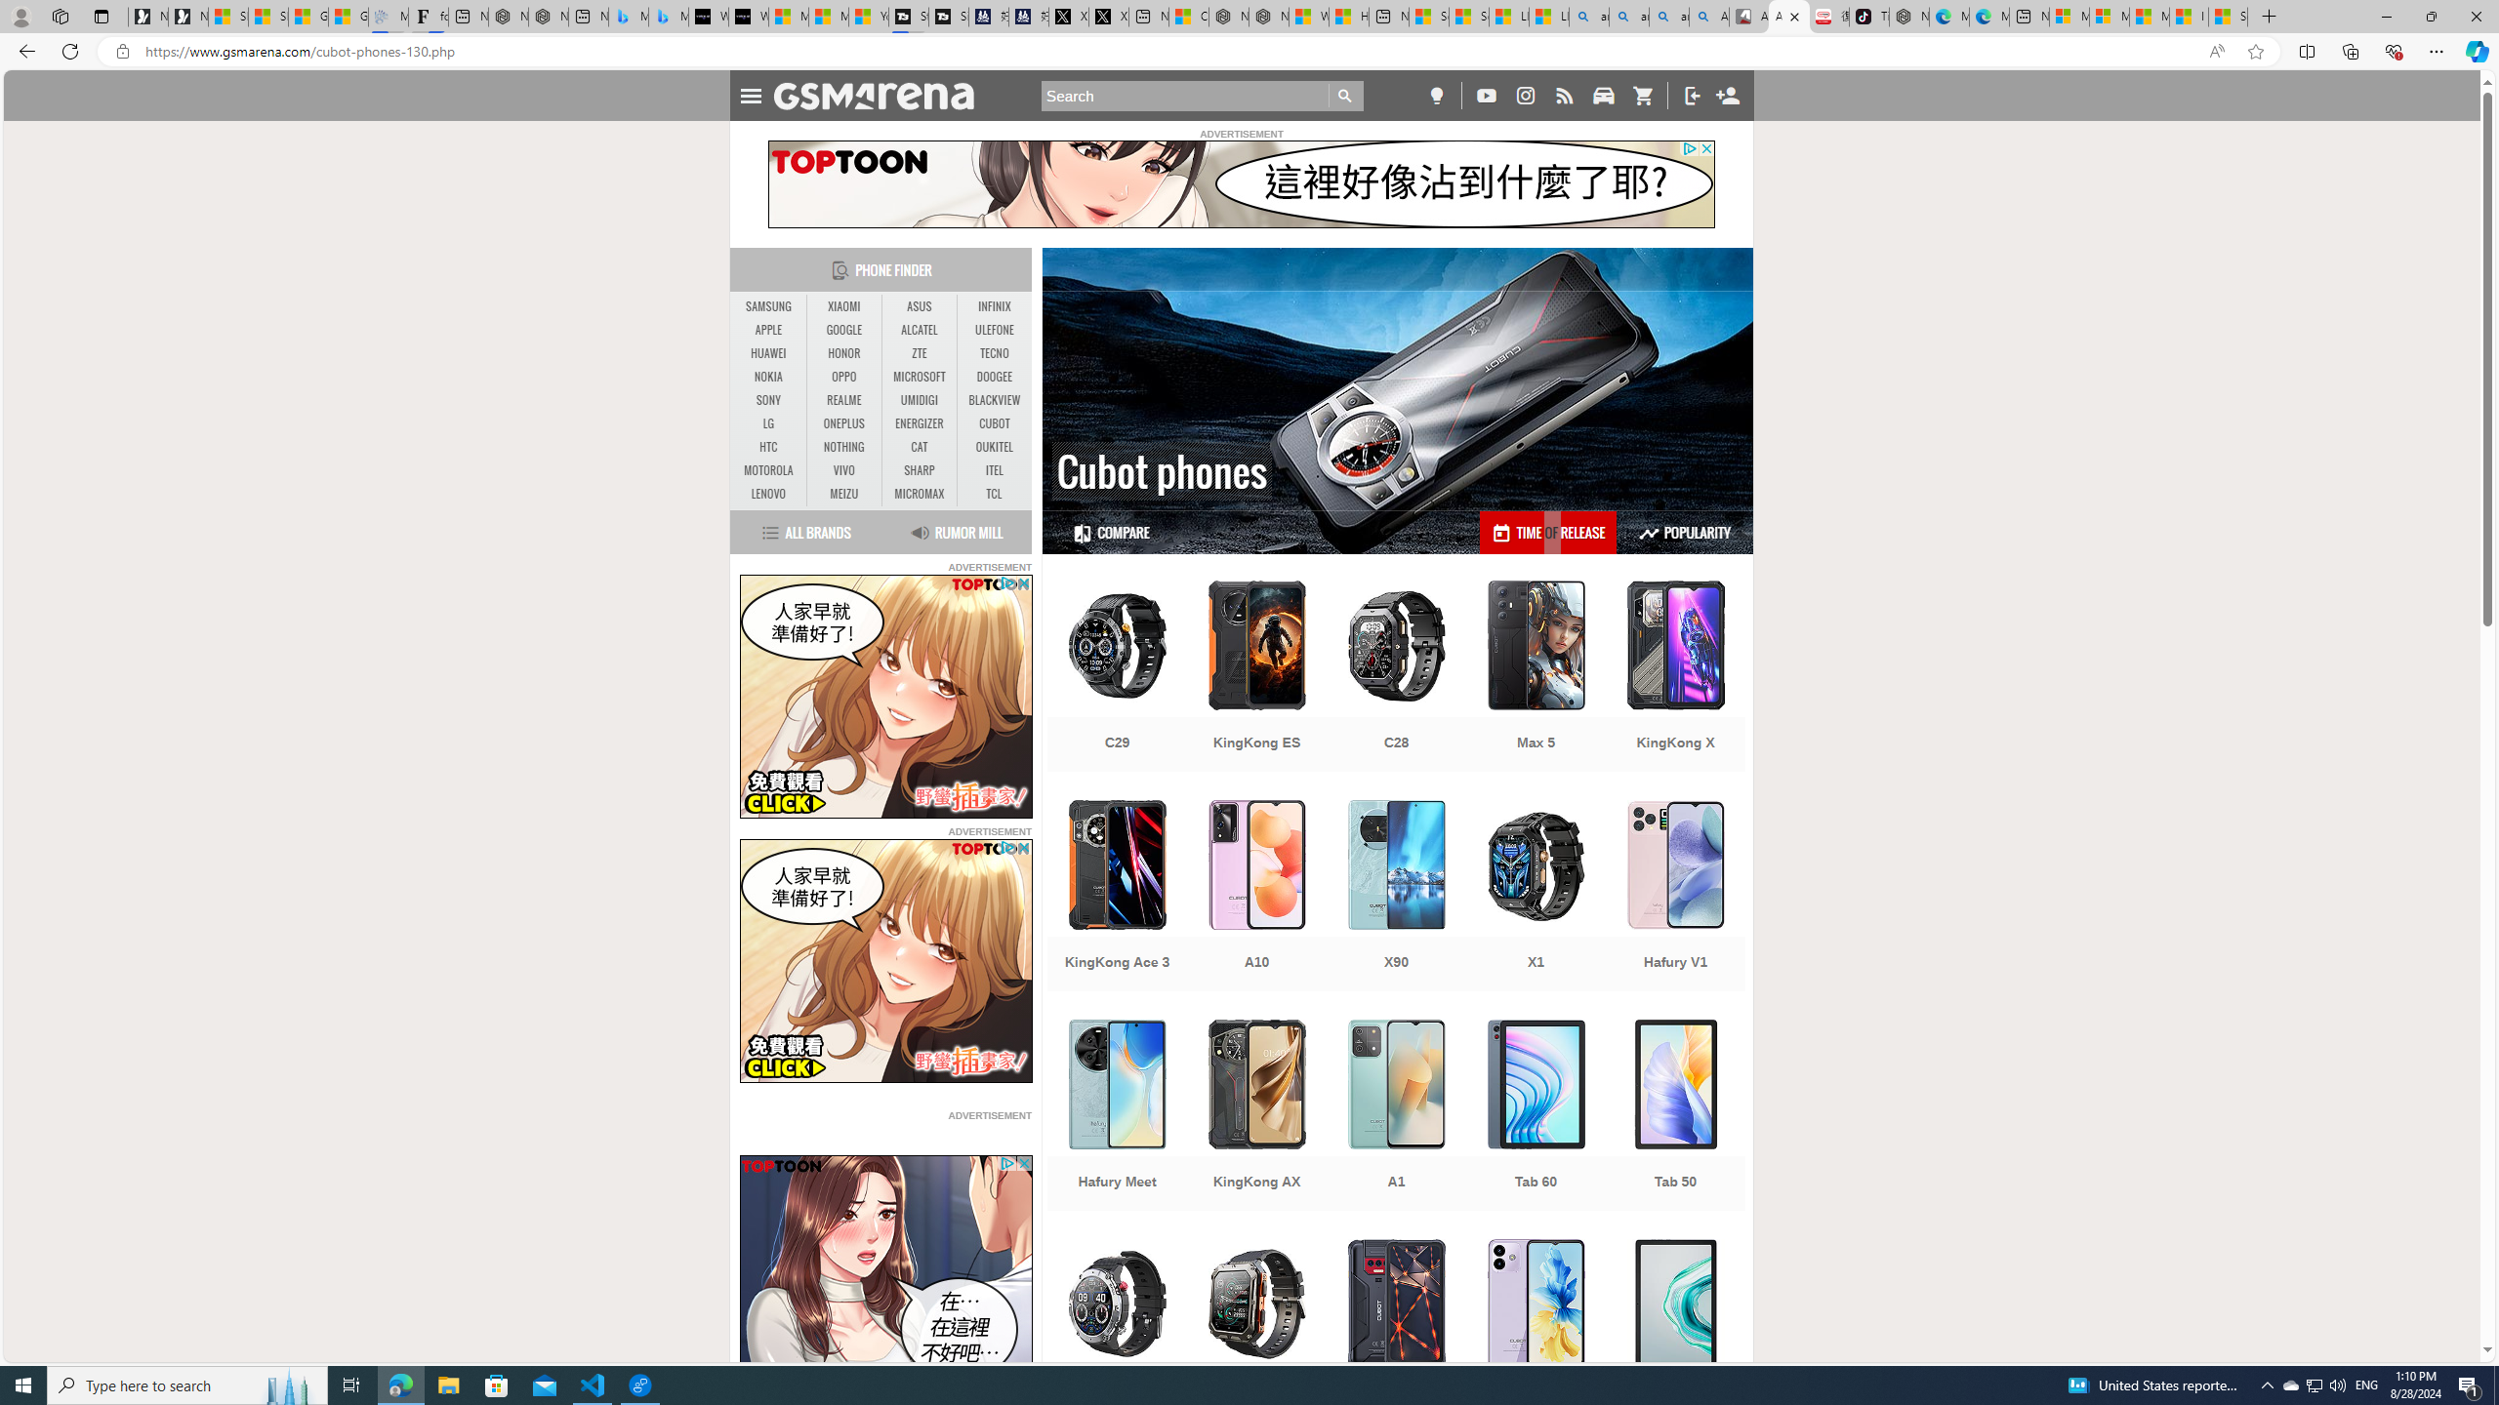 The width and height of the screenshot is (2499, 1405). I want to click on Toggle Navigation, so click(750, 94).